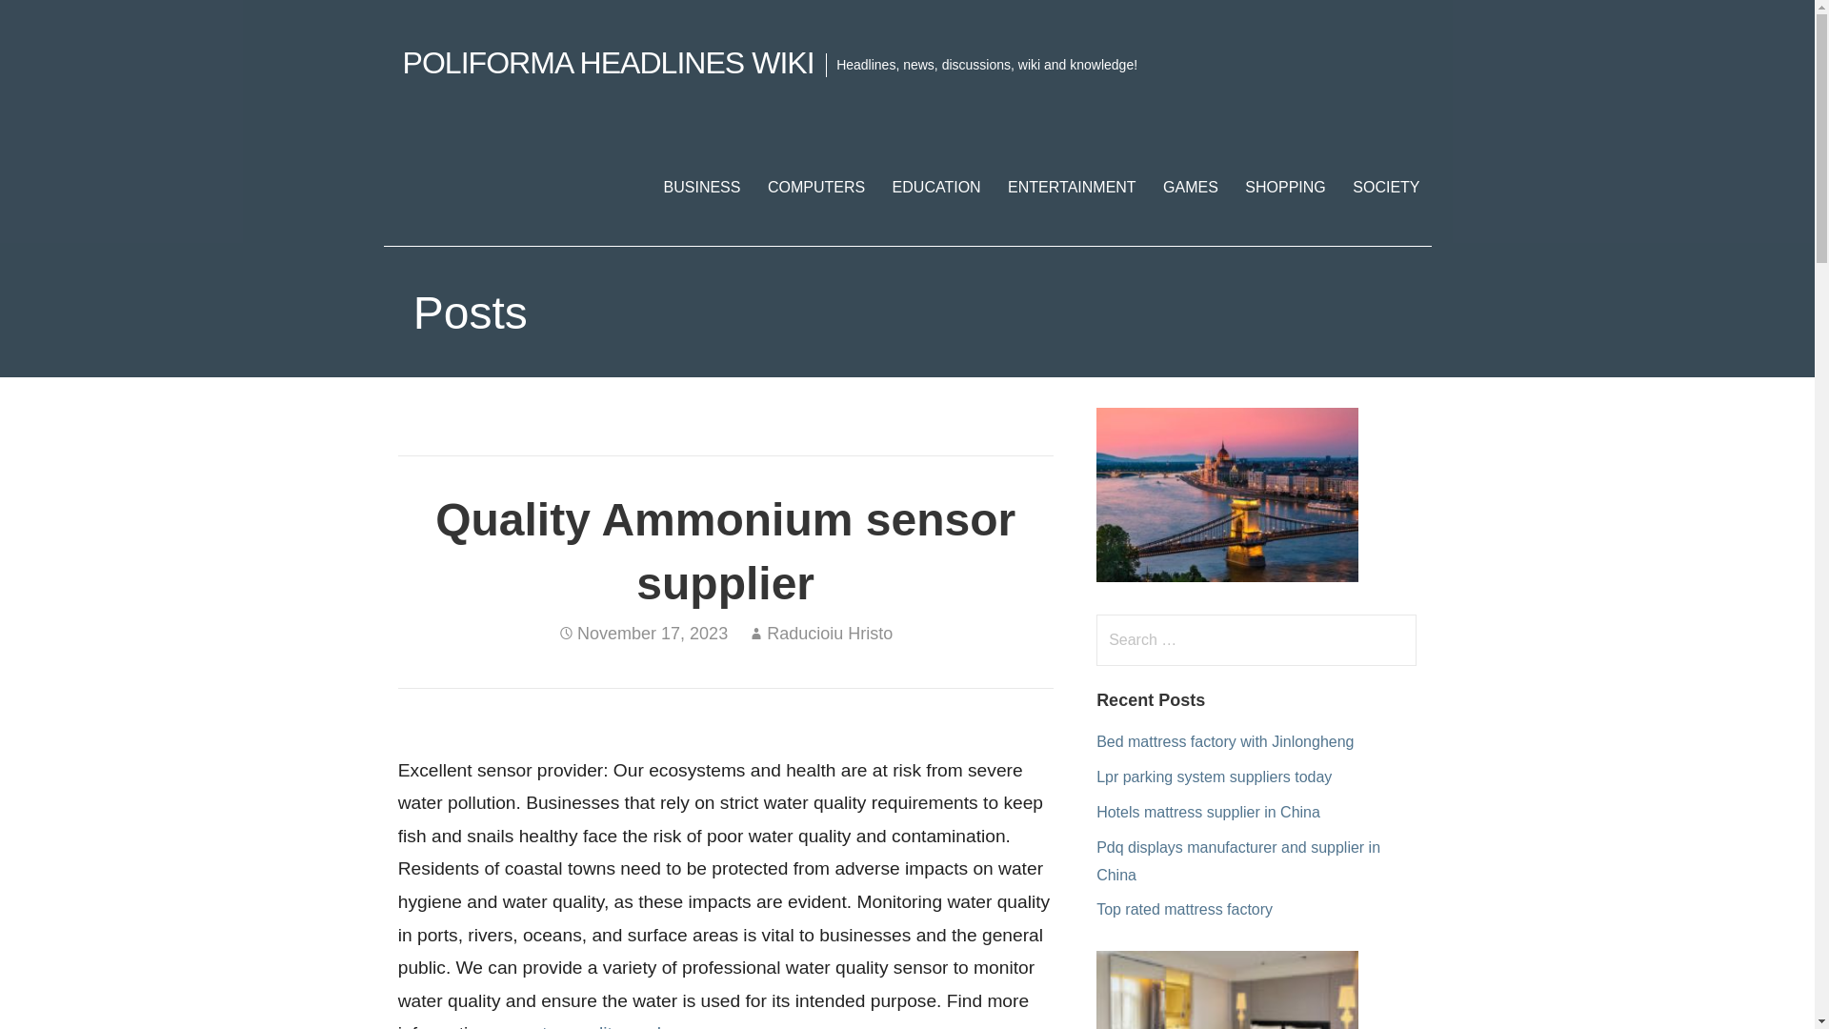 This screenshot has height=1029, width=1829. Describe the element at coordinates (1224, 741) in the screenshot. I see `Bed mattress factory with Jinlongheng` at that location.